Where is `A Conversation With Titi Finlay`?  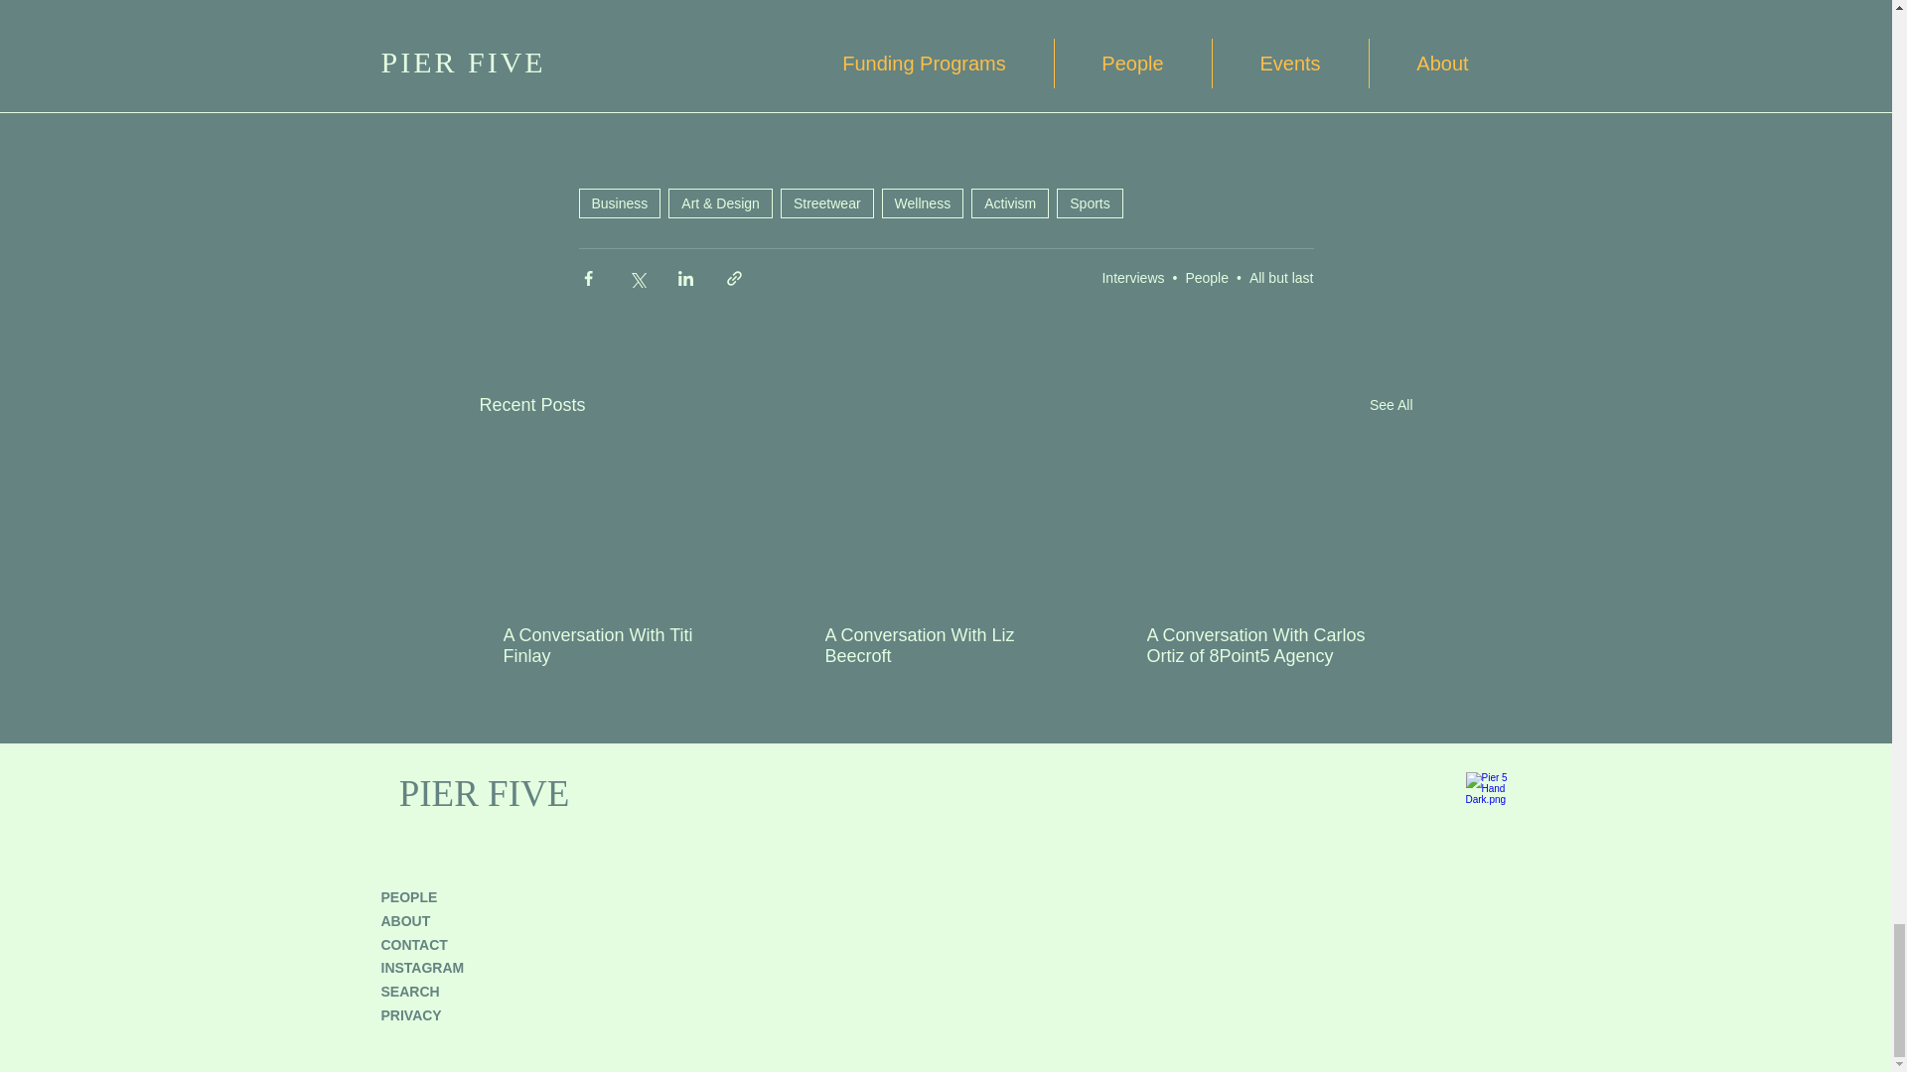
A Conversation With Titi Finlay is located at coordinates (623, 645).